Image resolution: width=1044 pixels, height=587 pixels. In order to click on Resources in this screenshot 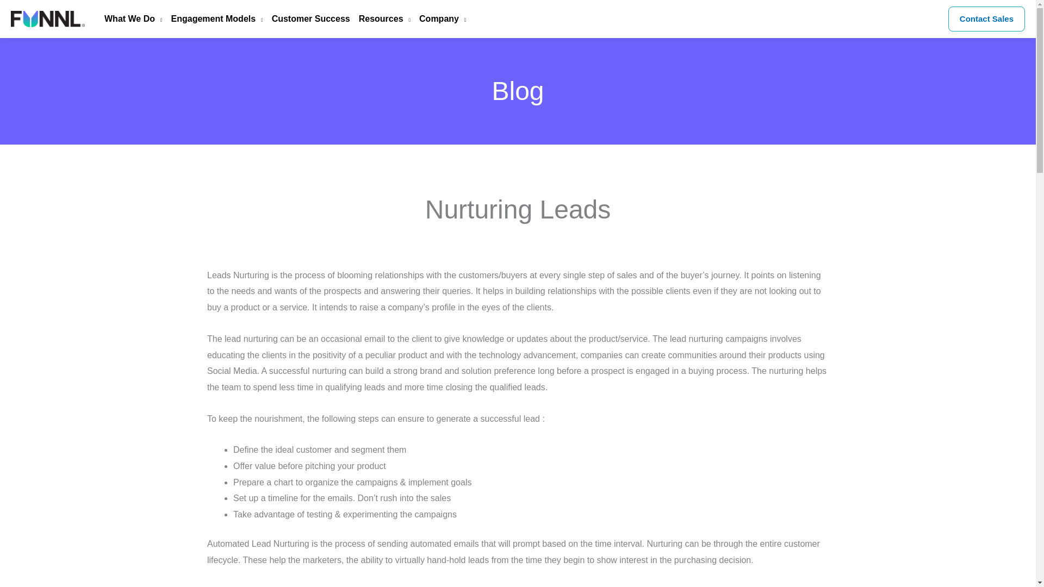, I will do `click(380, 19)`.